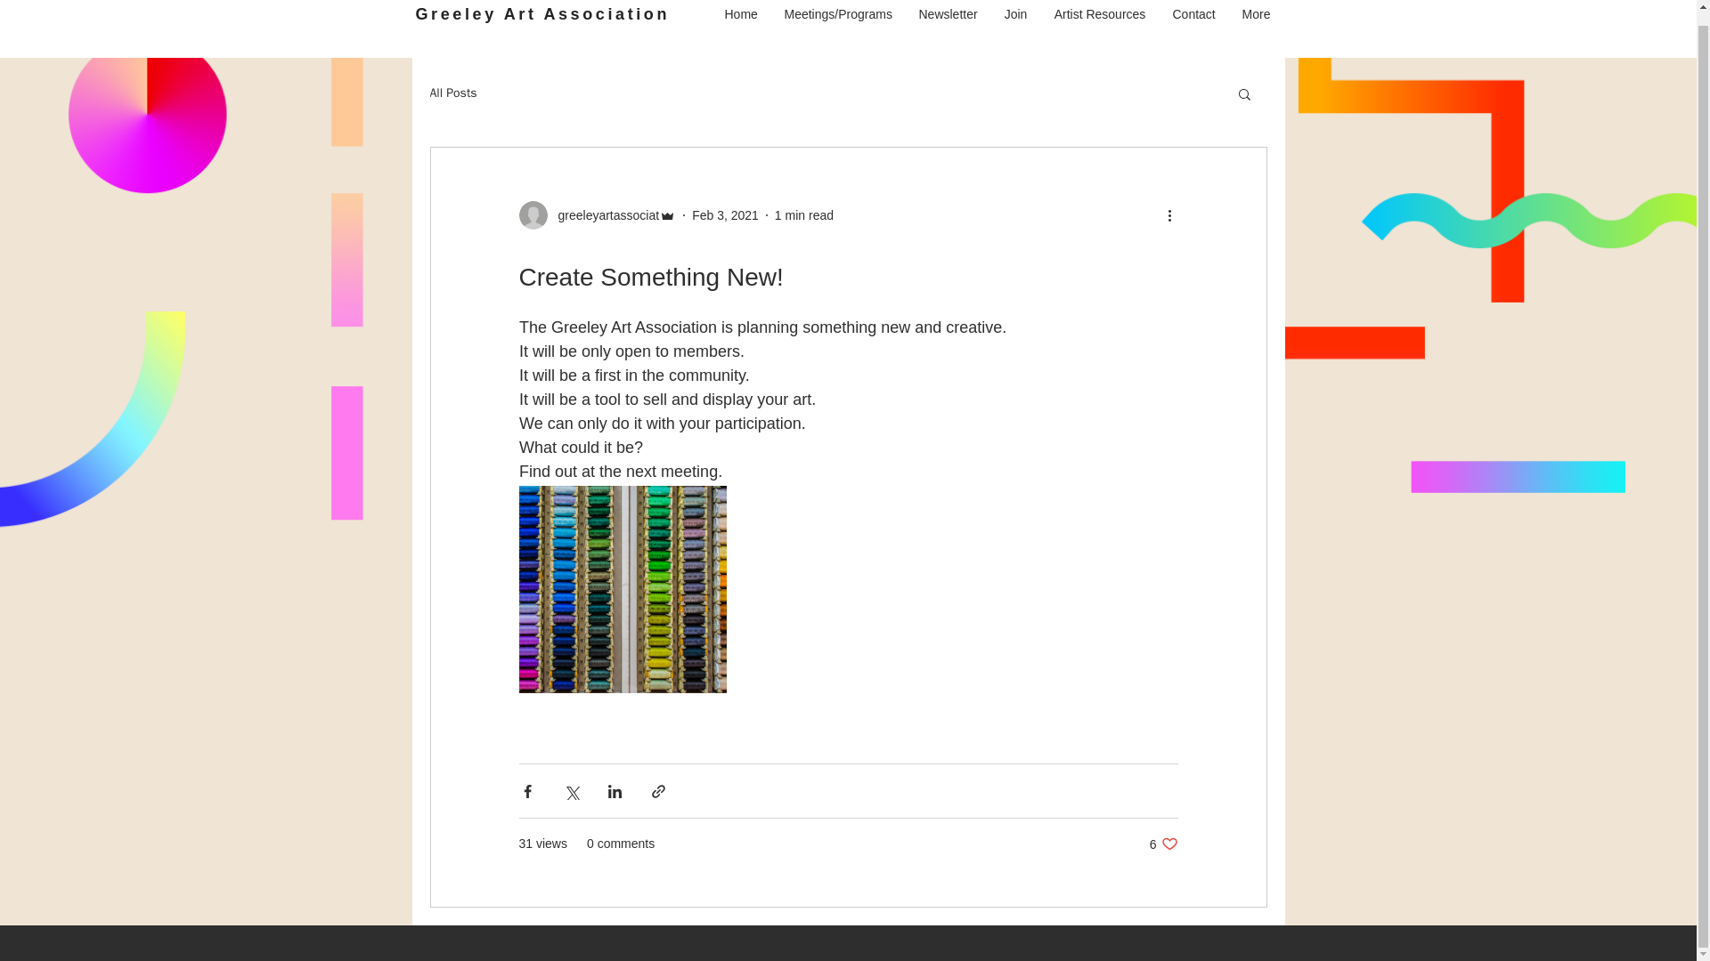 This screenshot has height=961, width=1710. What do you see at coordinates (1193, 14) in the screenshot?
I see `Contact` at bounding box center [1193, 14].